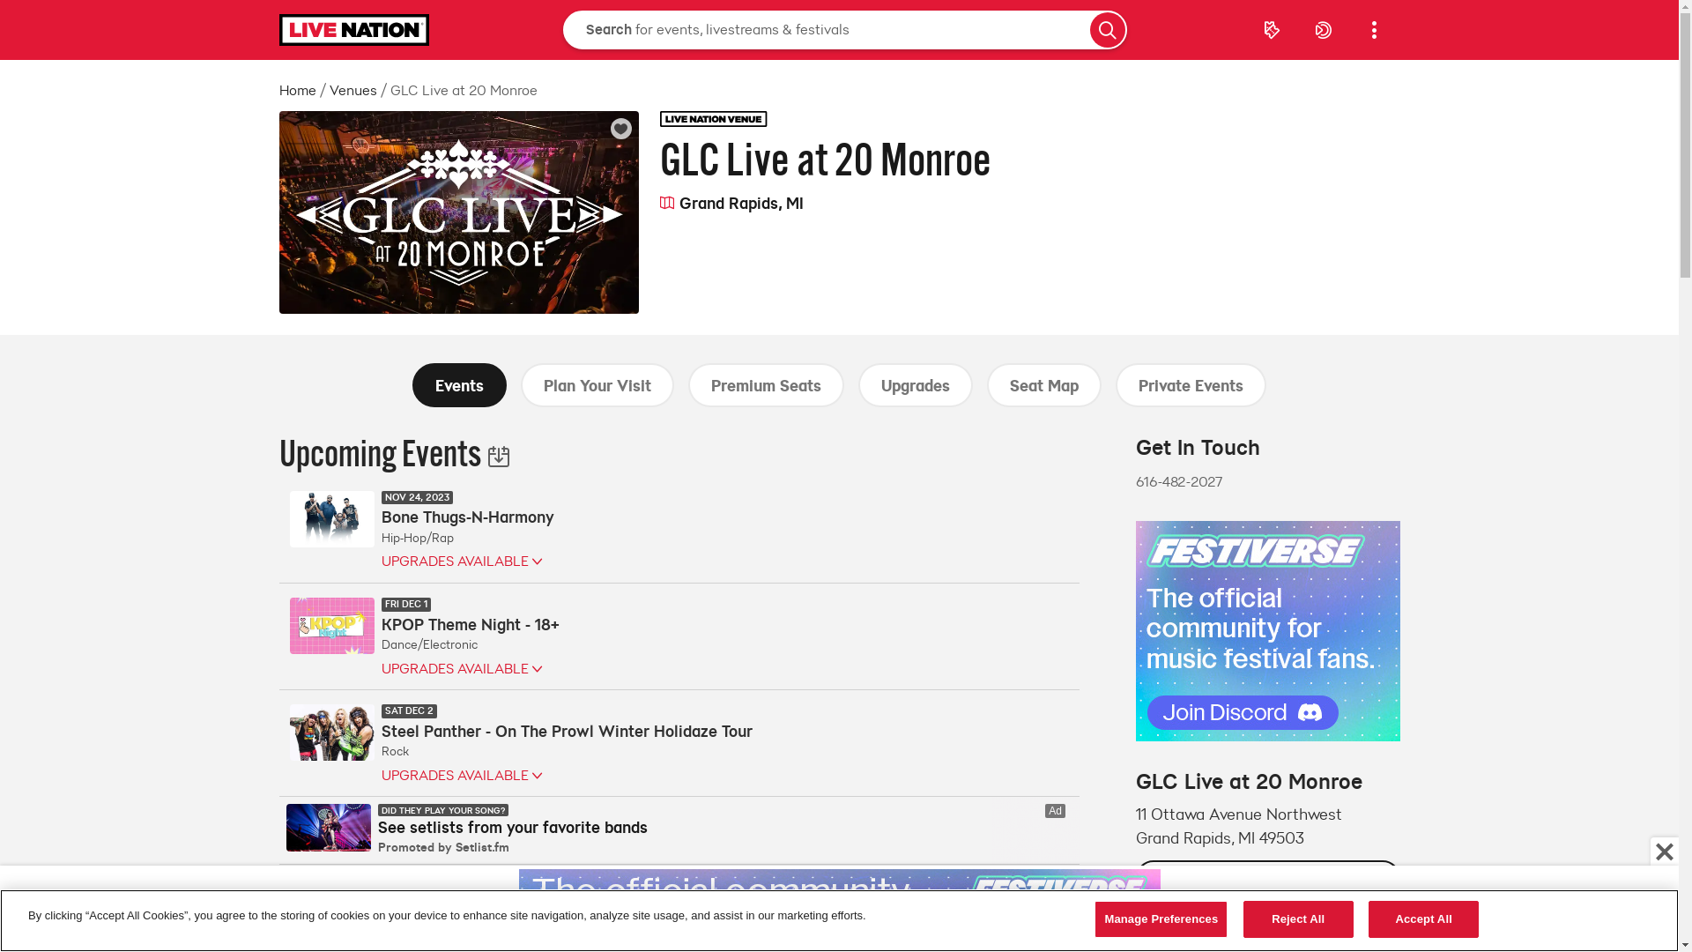  I want to click on Manage Preferences, so click(1161, 919).